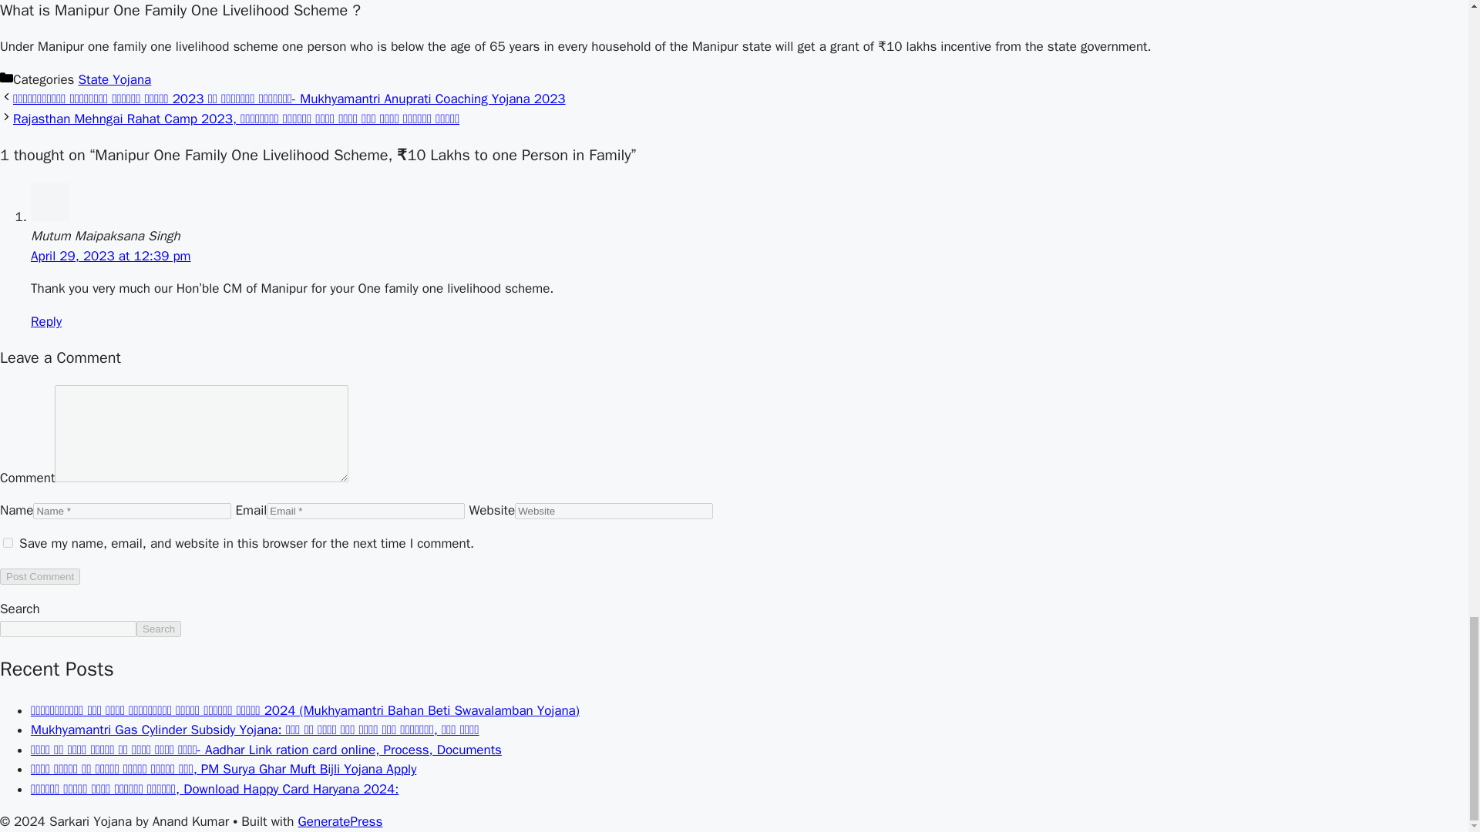  Describe the element at coordinates (115, 79) in the screenshot. I see `State Yojana` at that location.